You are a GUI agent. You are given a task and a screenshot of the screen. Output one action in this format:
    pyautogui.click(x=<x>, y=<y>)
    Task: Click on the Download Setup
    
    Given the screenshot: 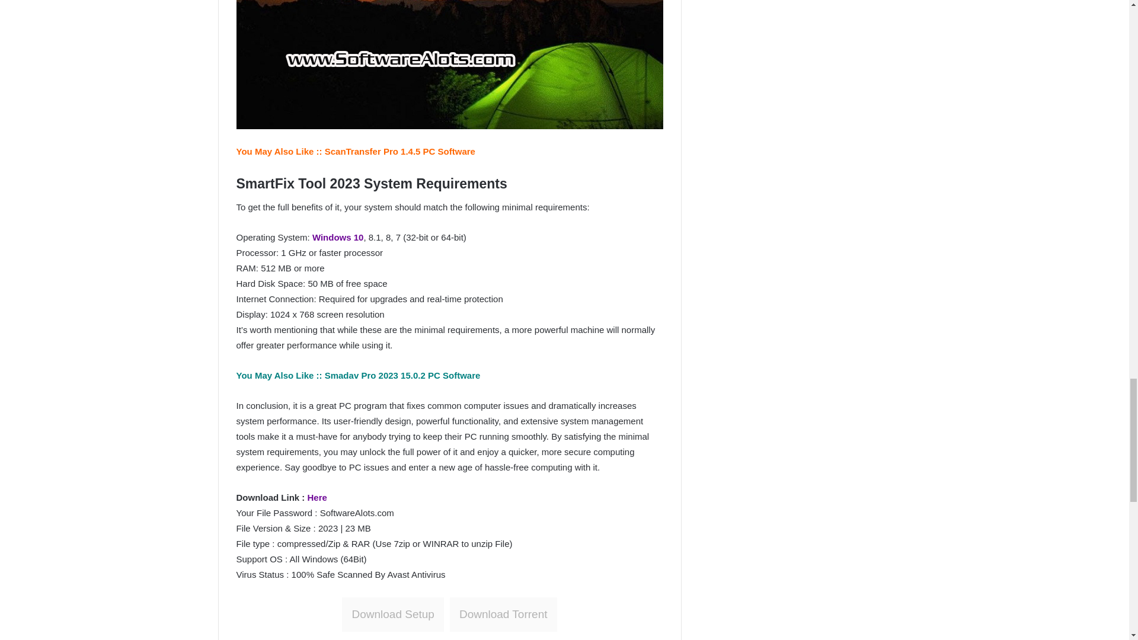 What is the action you would take?
    pyautogui.click(x=392, y=614)
    